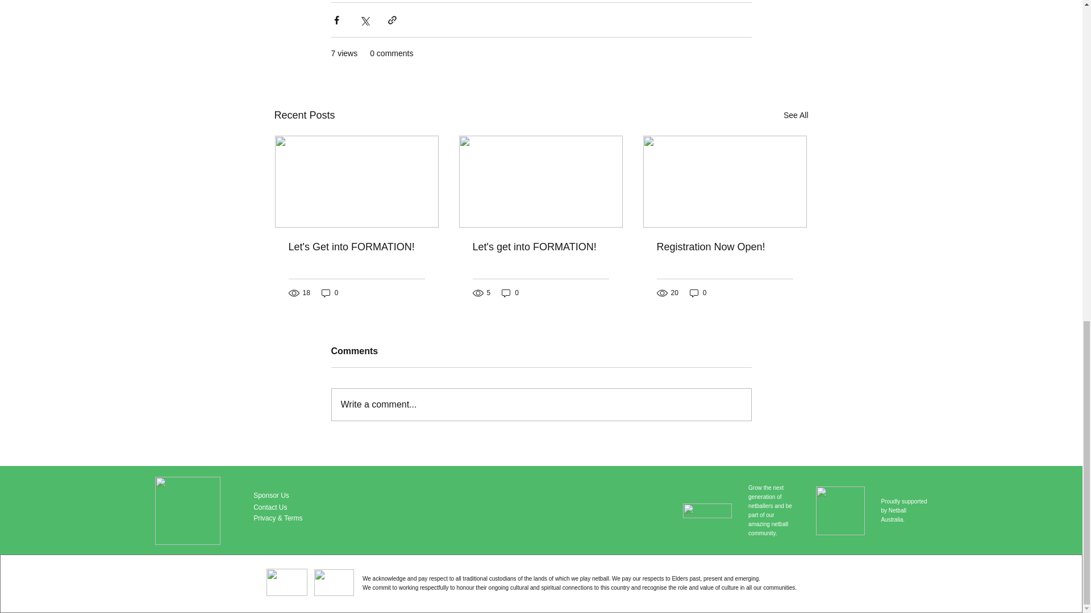  I want to click on Registration Now Open!, so click(724, 247).